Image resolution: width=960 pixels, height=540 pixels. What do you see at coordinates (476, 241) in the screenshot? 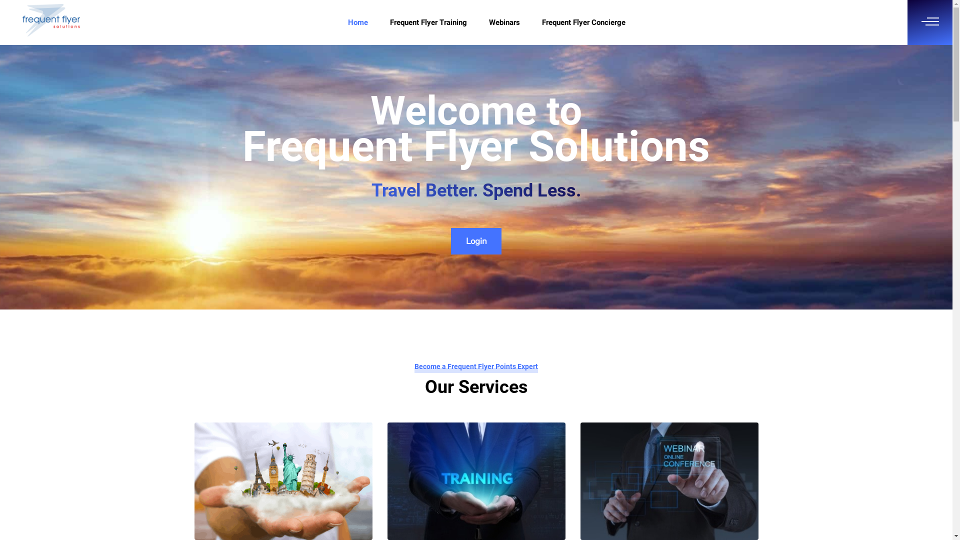
I see `Login` at bounding box center [476, 241].